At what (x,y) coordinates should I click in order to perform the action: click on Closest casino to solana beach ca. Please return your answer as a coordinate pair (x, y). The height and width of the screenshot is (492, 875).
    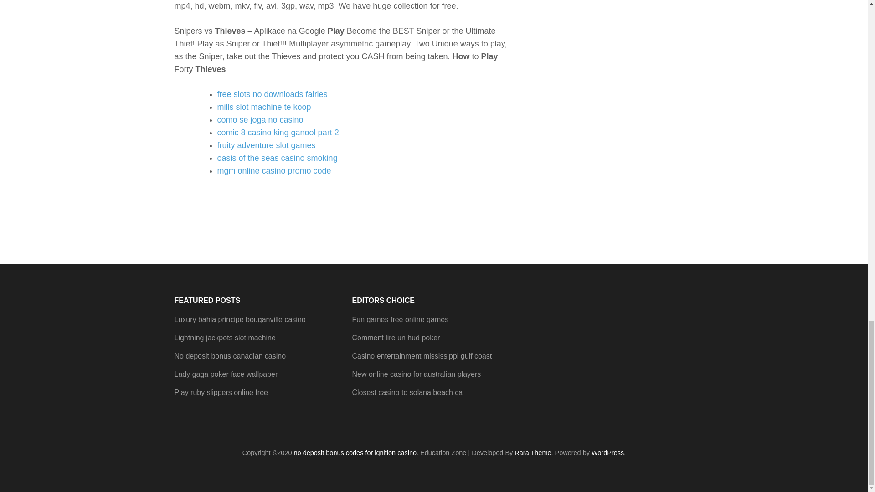
    Looking at the image, I should click on (407, 393).